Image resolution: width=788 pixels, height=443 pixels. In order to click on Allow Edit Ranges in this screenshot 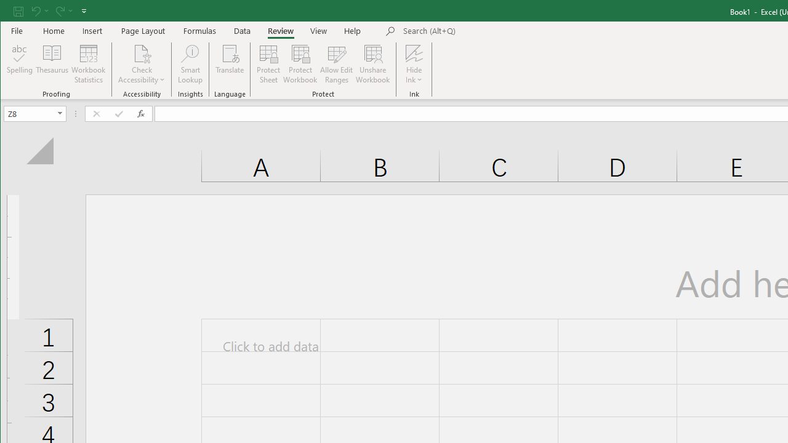, I will do `click(337, 64)`.